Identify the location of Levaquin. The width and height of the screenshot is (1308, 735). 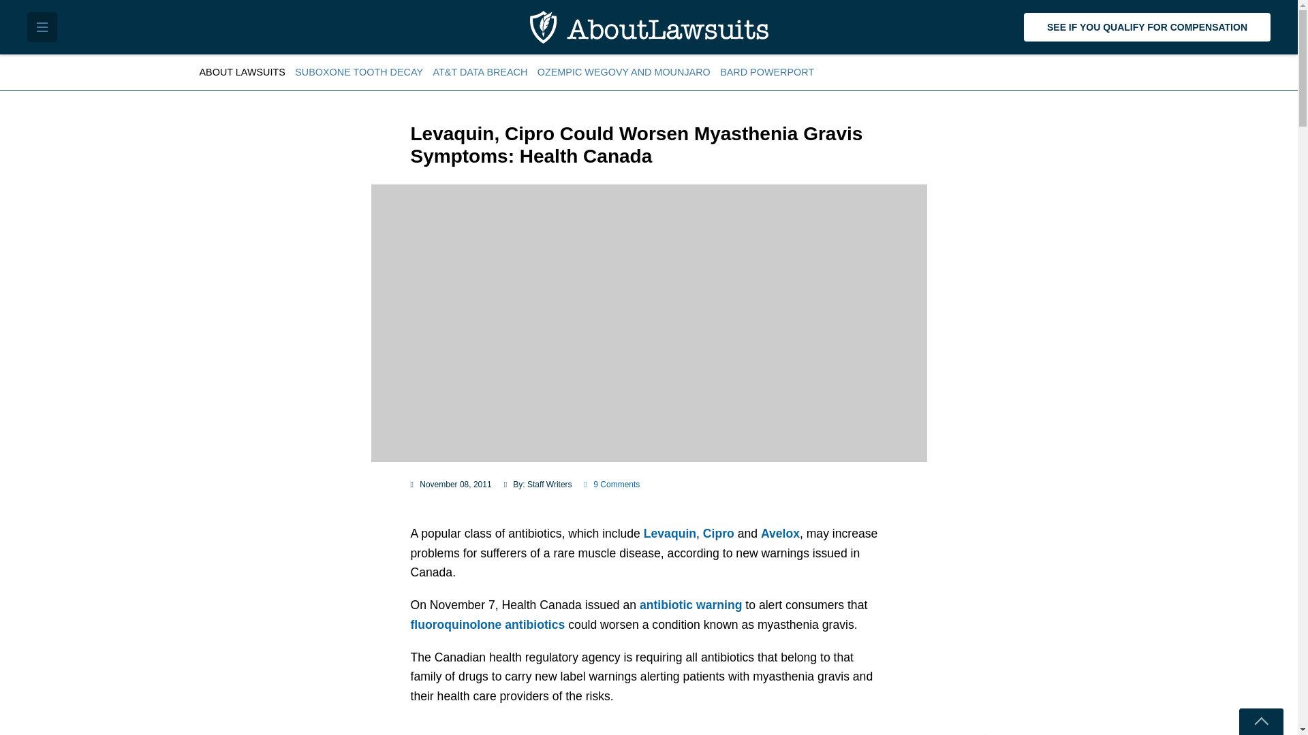
(669, 534).